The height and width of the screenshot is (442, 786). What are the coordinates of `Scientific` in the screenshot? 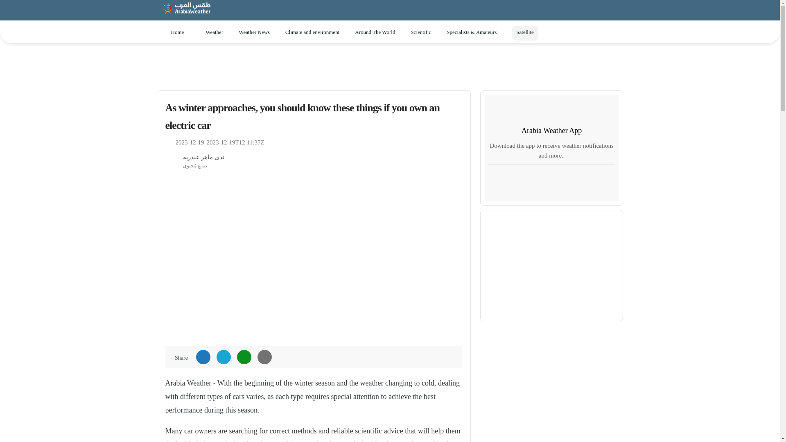 It's located at (424, 32).